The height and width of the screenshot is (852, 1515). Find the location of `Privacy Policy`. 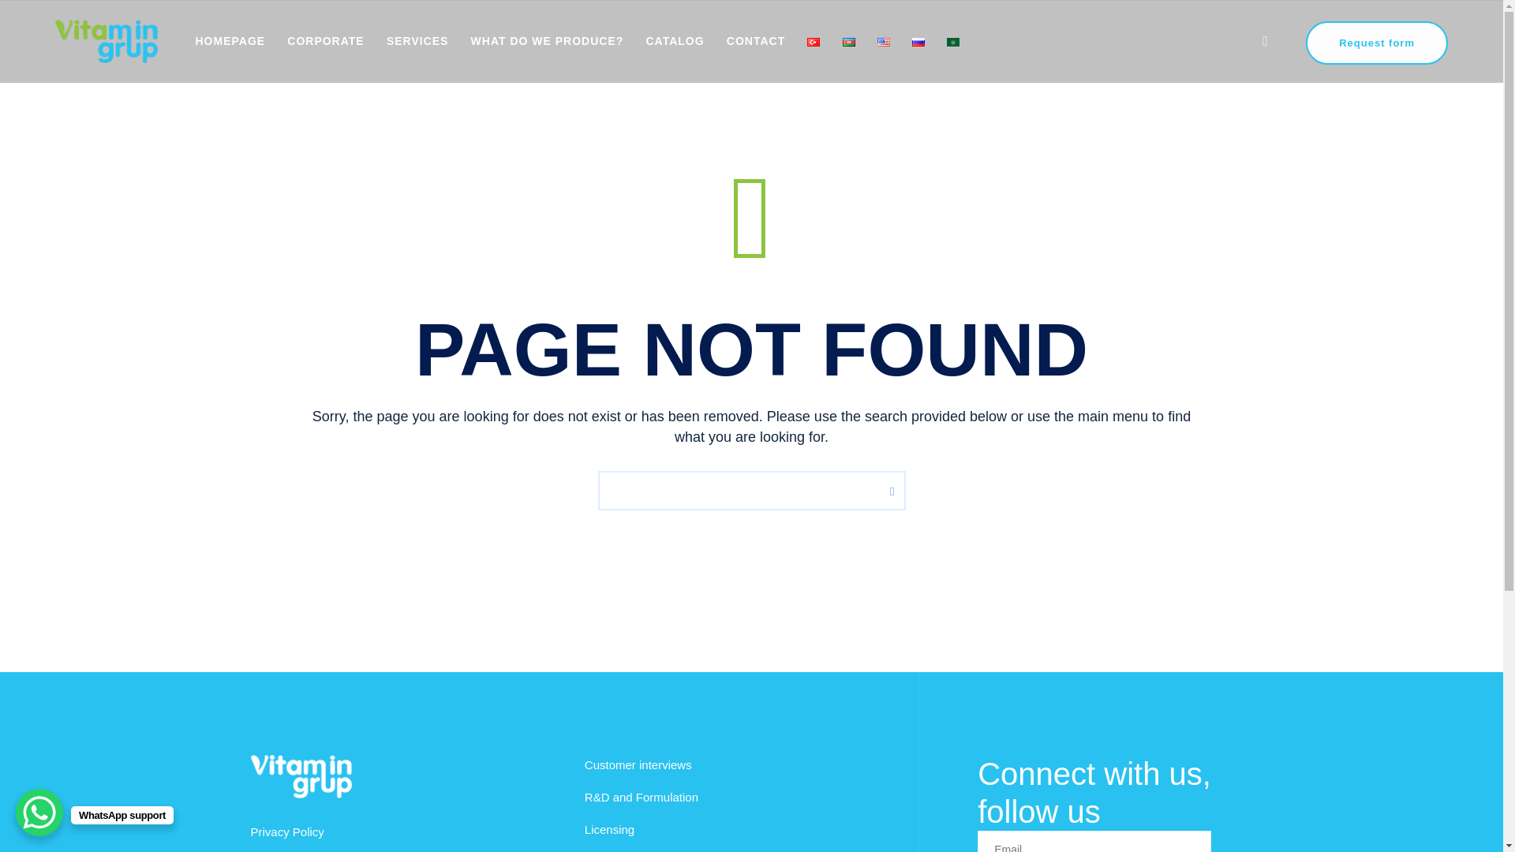

Privacy Policy is located at coordinates (287, 831).